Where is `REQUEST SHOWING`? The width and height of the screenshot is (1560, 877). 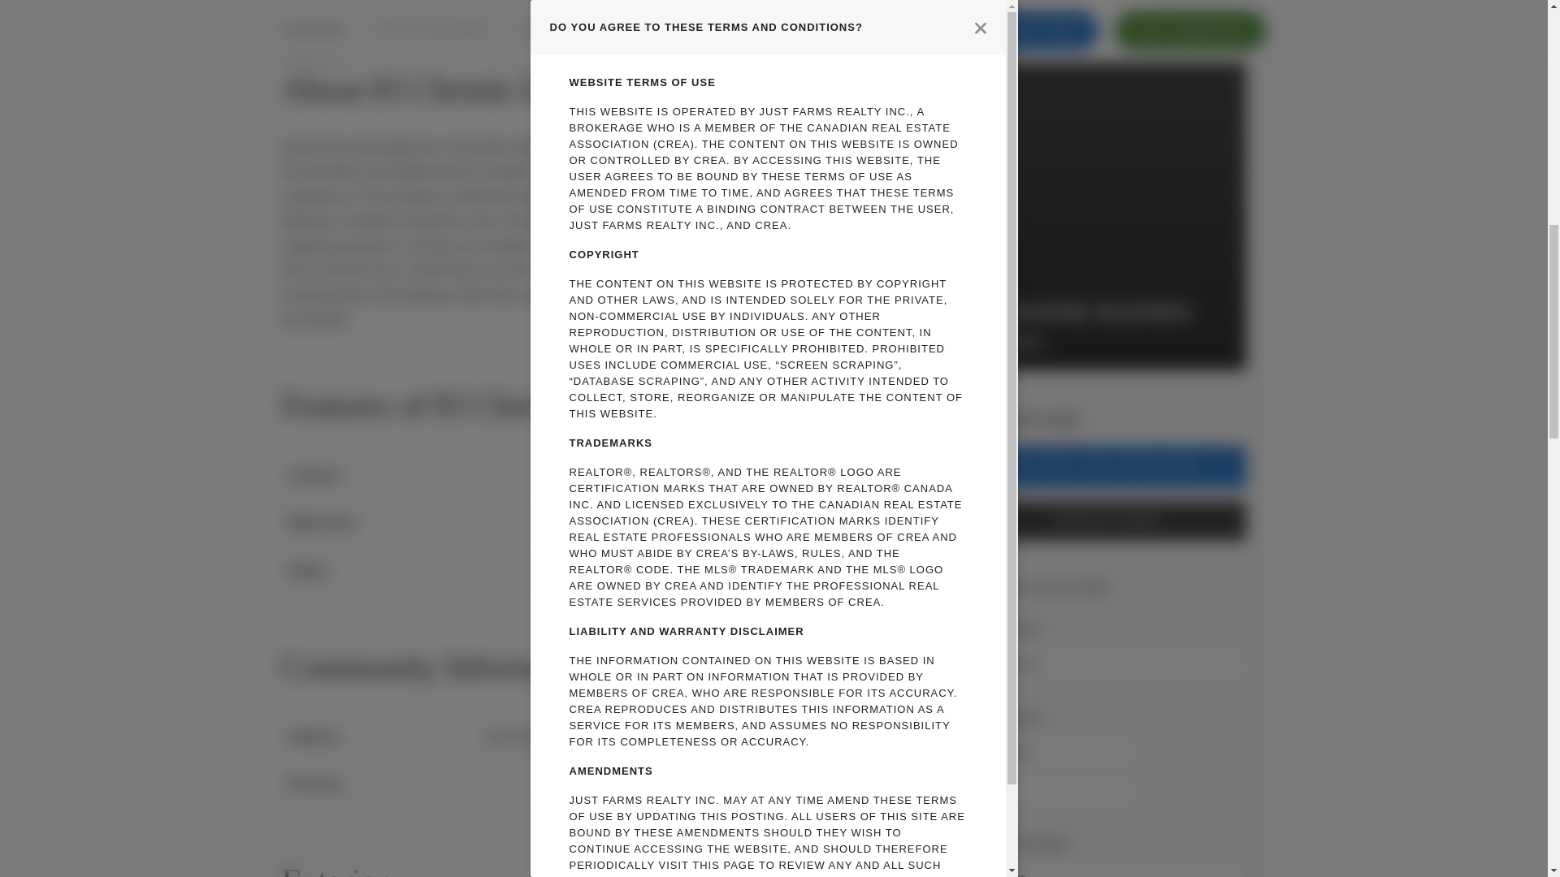 REQUEST SHOWING is located at coordinates (578, 8).